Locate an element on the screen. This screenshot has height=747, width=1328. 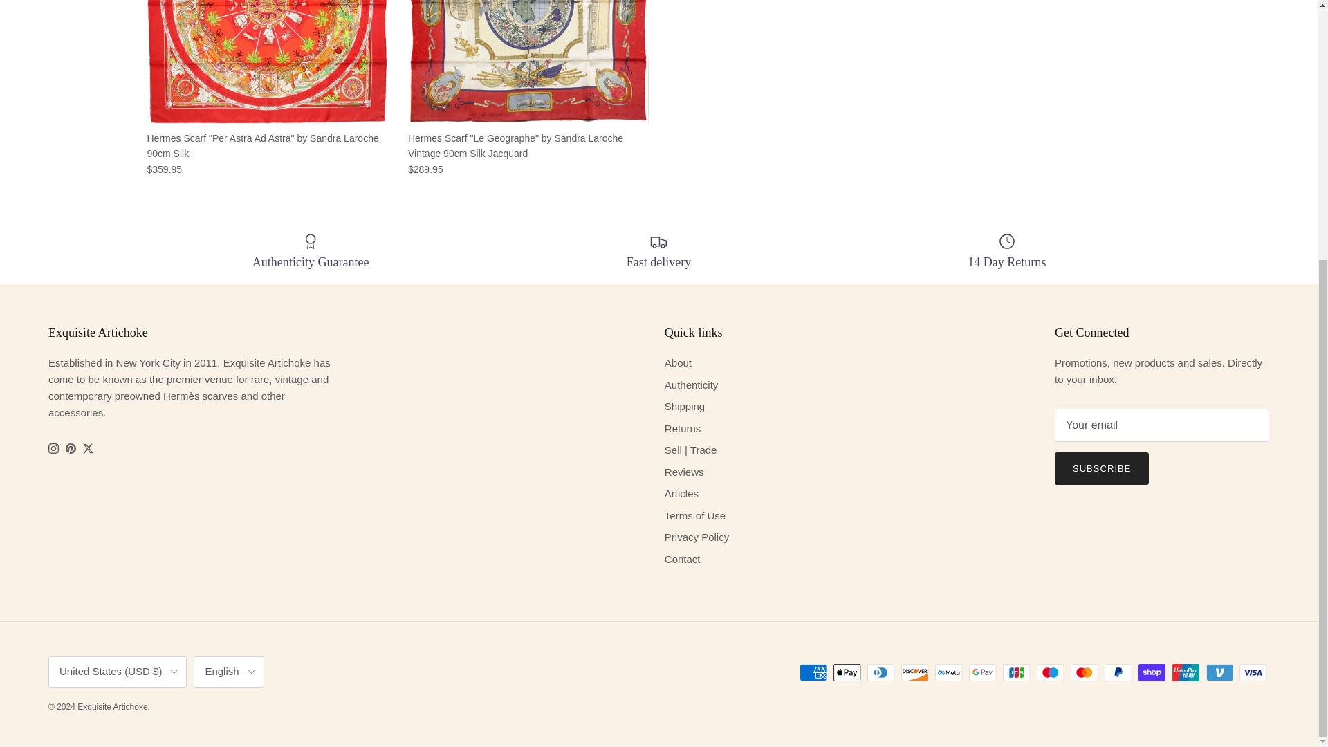
Discover is located at coordinates (914, 672).